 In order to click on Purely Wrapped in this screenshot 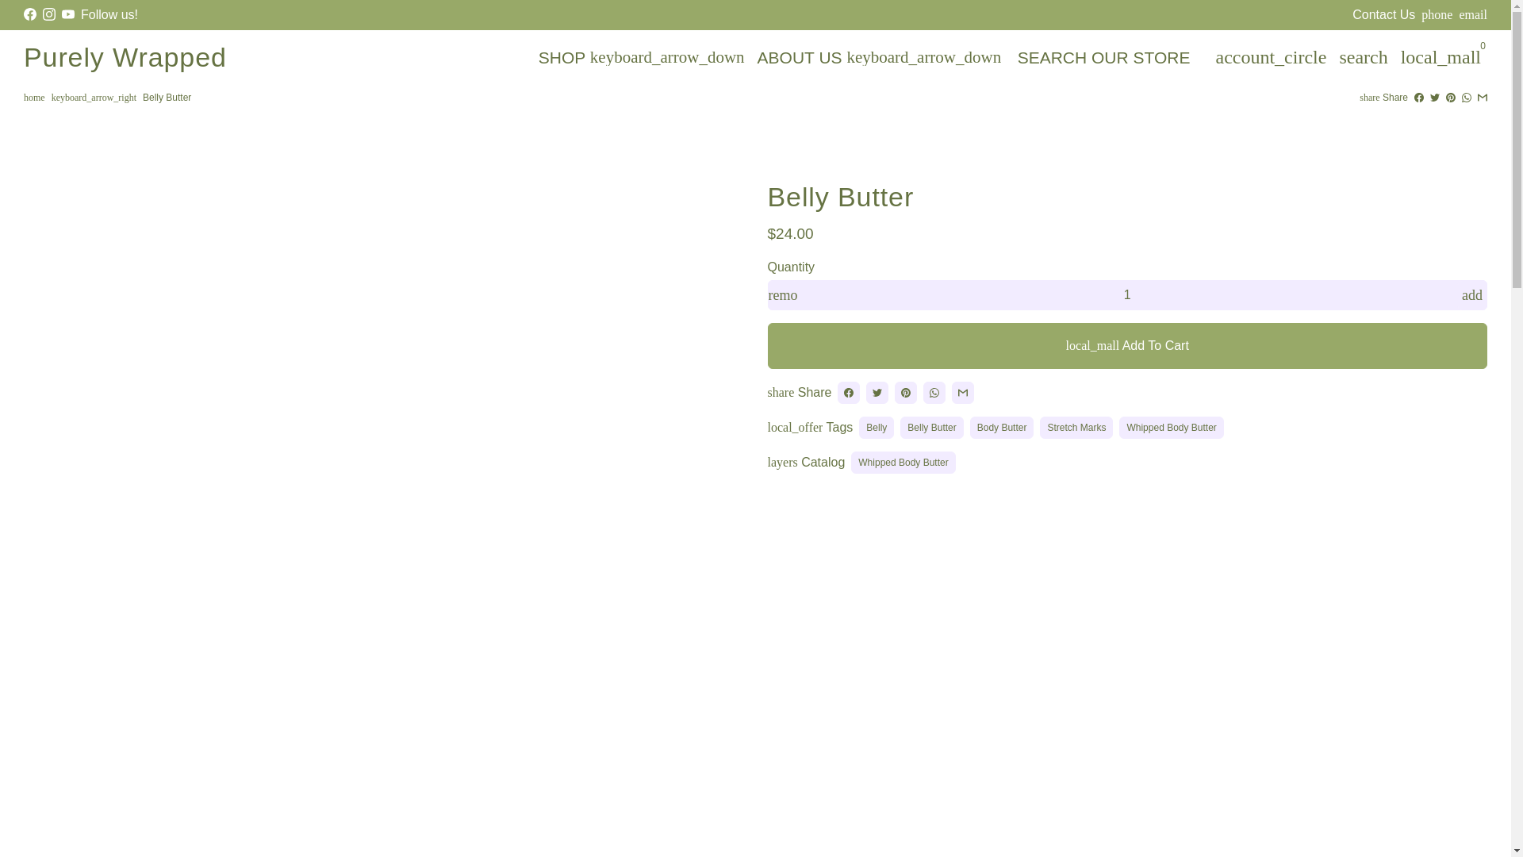, I will do `click(125, 57)`.